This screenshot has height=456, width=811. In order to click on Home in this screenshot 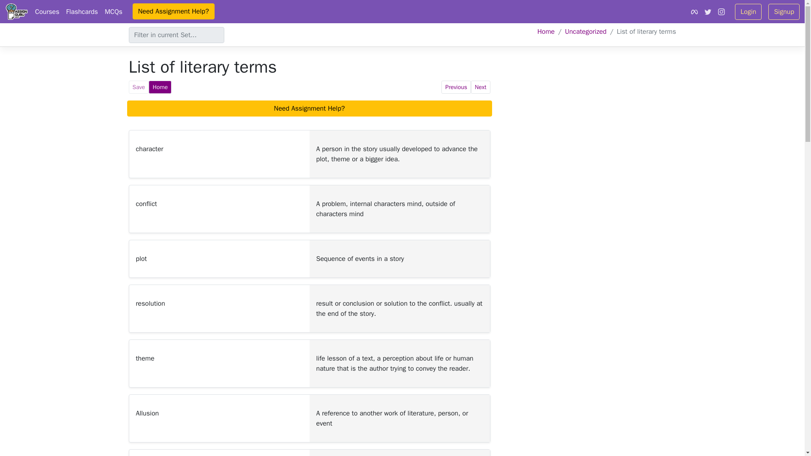, I will do `click(546, 31)`.